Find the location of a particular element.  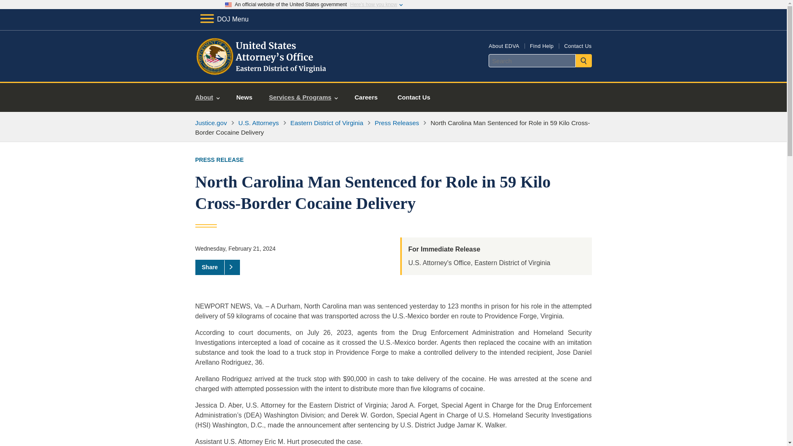

DOJ Menu is located at coordinates (224, 19).